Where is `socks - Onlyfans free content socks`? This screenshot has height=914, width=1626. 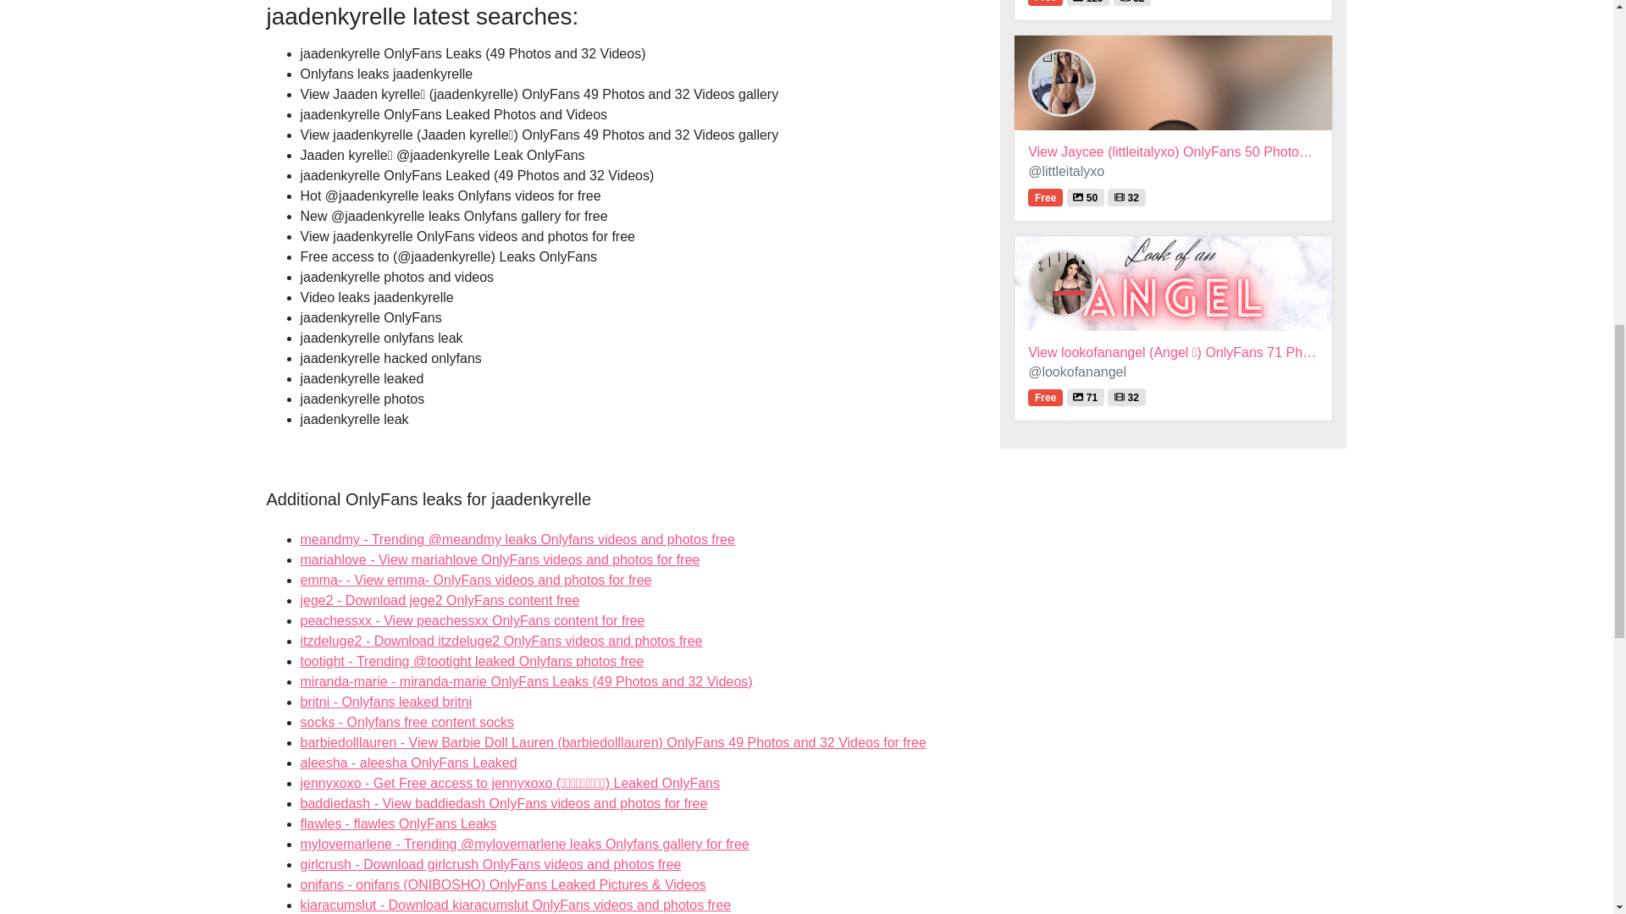
socks - Onlyfans free content socks is located at coordinates (408, 763).